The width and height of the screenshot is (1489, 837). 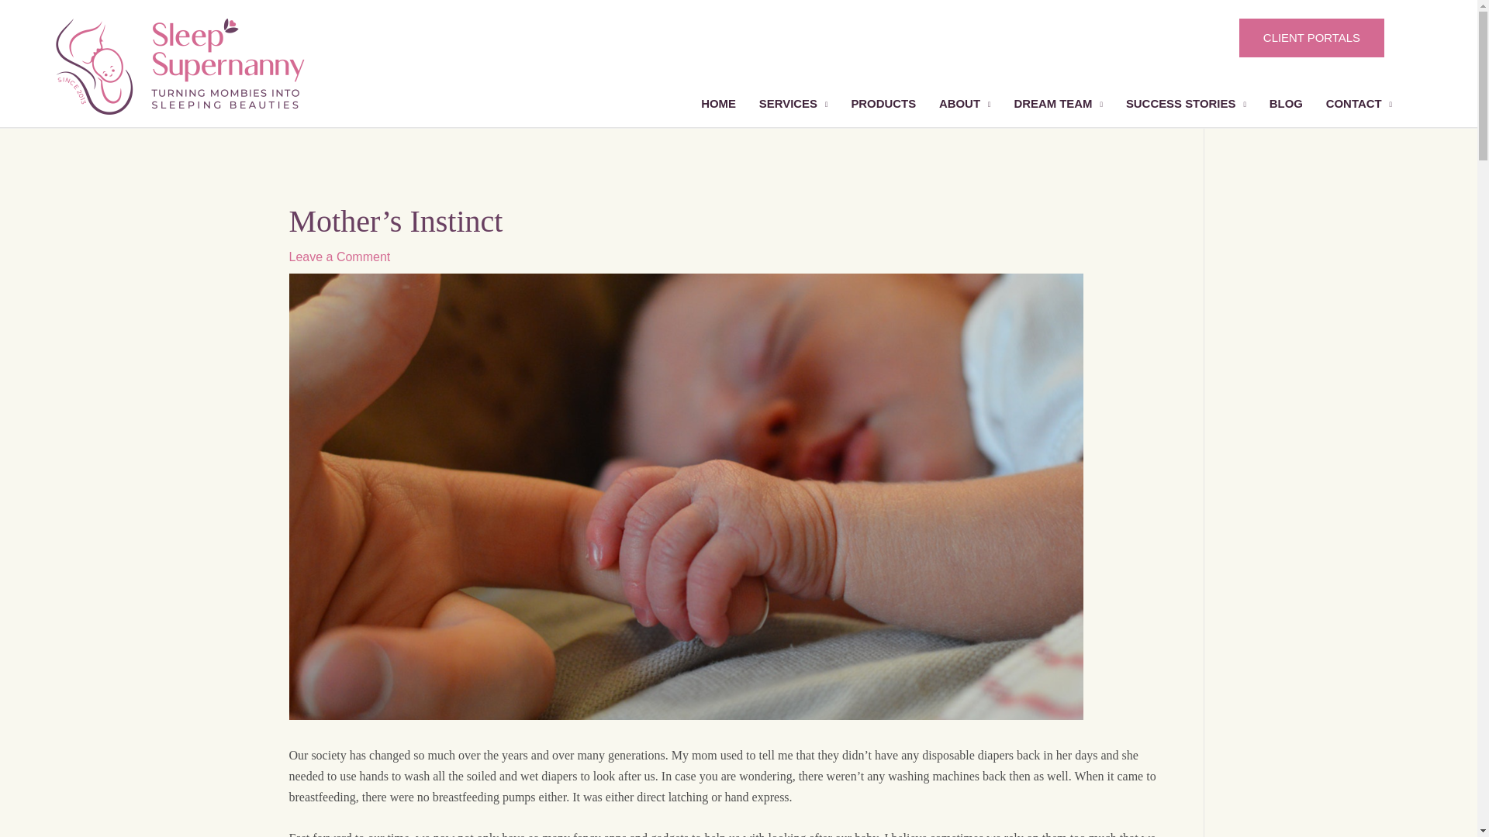 What do you see at coordinates (1058, 104) in the screenshot?
I see `DREAM TEAM` at bounding box center [1058, 104].